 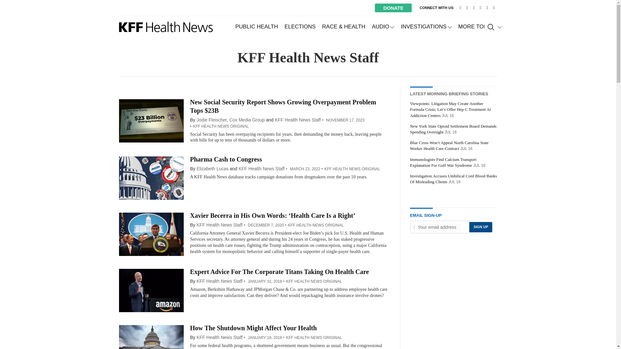 I want to click on AUDIO, so click(x=383, y=26).